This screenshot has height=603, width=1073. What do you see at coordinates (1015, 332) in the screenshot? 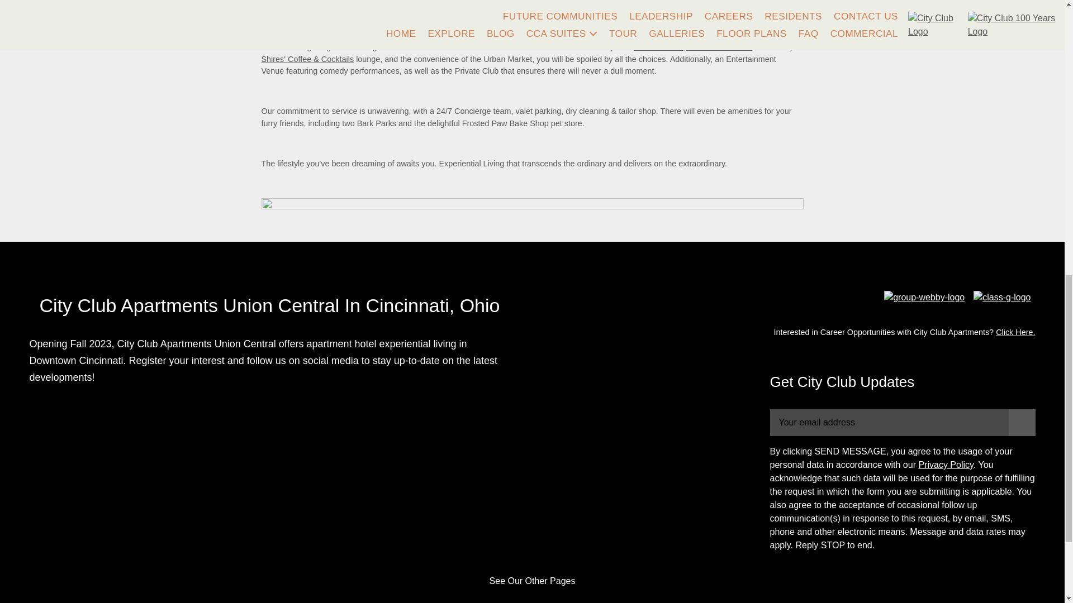
I see `Click Here.` at bounding box center [1015, 332].